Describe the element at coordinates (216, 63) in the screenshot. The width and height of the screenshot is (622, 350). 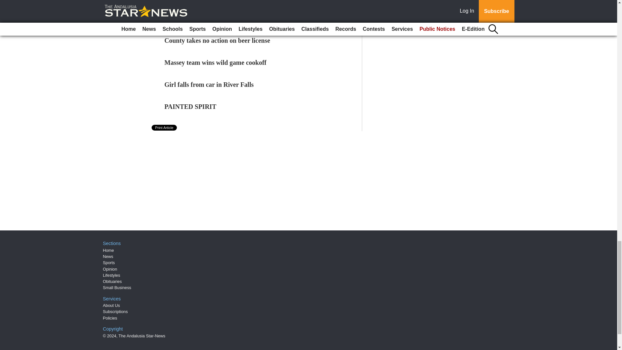
I see `Massey team wins wild game cookoff` at that location.